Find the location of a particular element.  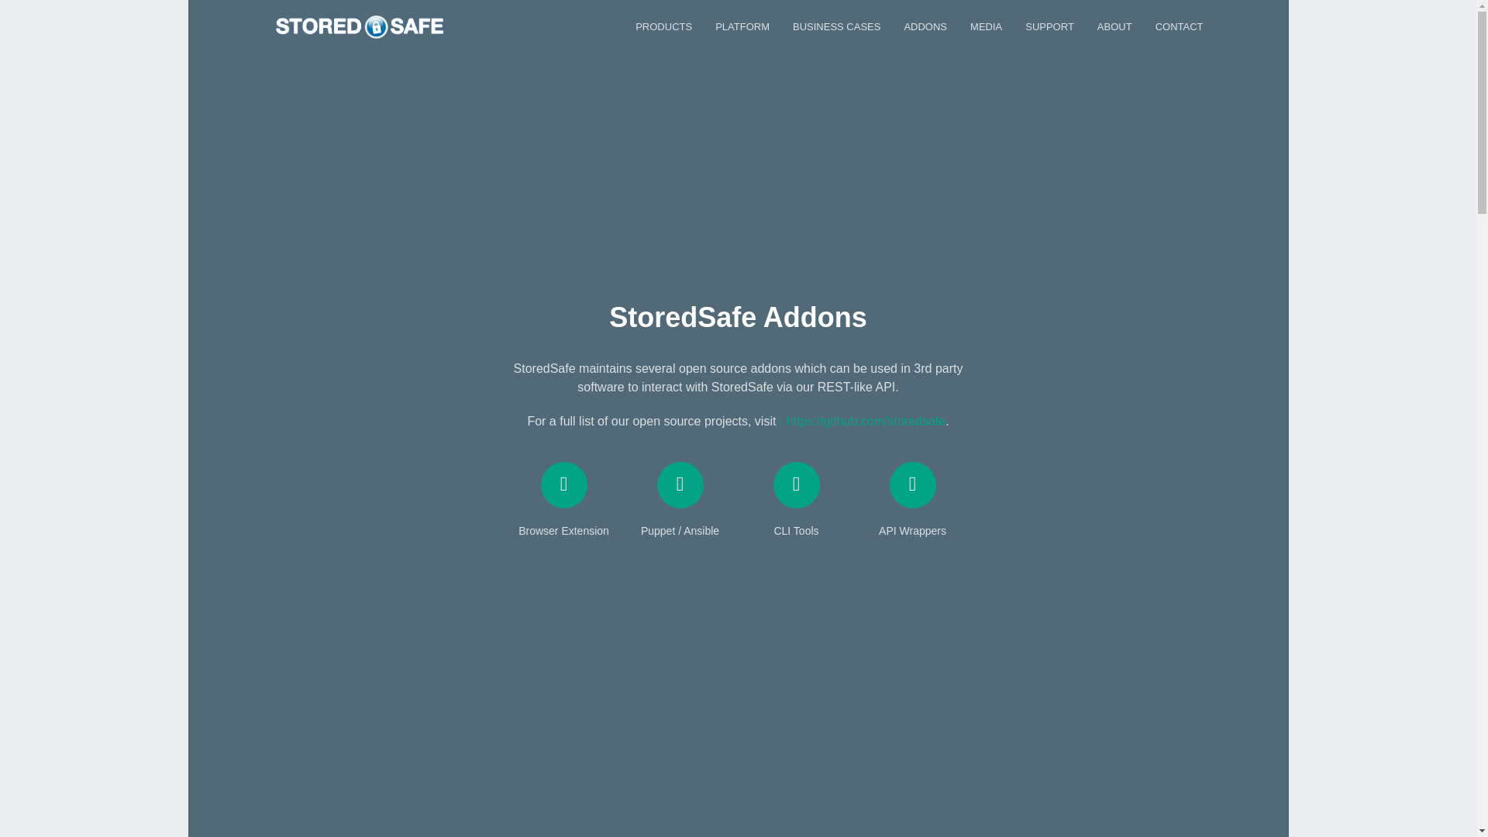

SUPPORT is located at coordinates (1049, 26).